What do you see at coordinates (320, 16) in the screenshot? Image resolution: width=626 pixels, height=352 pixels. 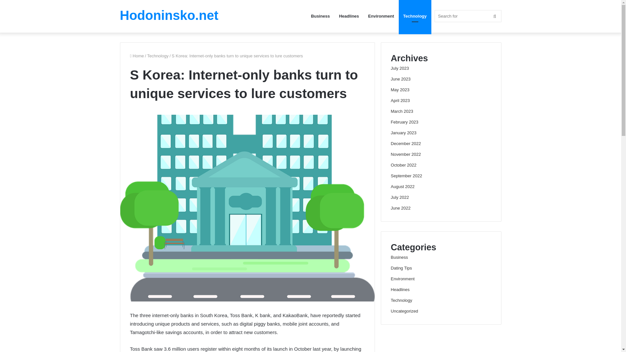 I see `Business` at bounding box center [320, 16].